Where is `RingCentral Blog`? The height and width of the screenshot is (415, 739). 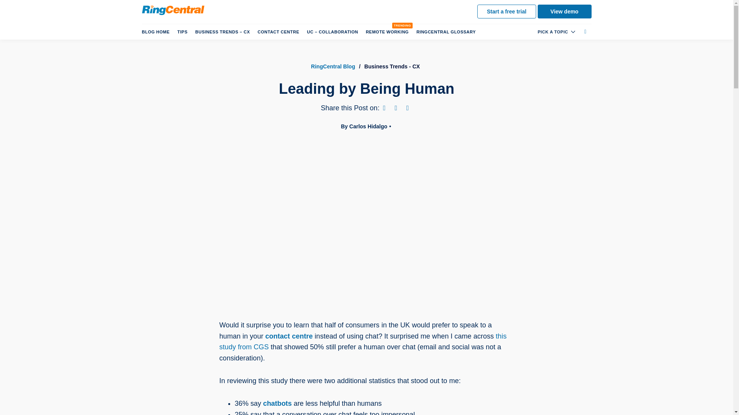 RingCentral Blog is located at coordinates (333, 66).